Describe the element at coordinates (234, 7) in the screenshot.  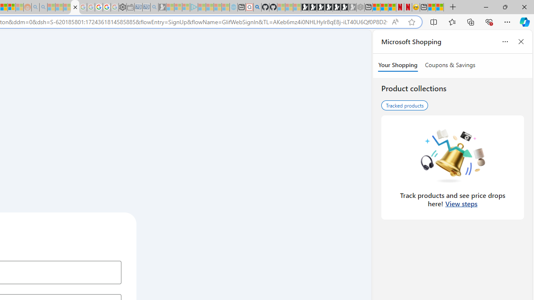
I see `Home | Sky Blue Bikes - Sky Blue Bikes - Sleeping` at that location.